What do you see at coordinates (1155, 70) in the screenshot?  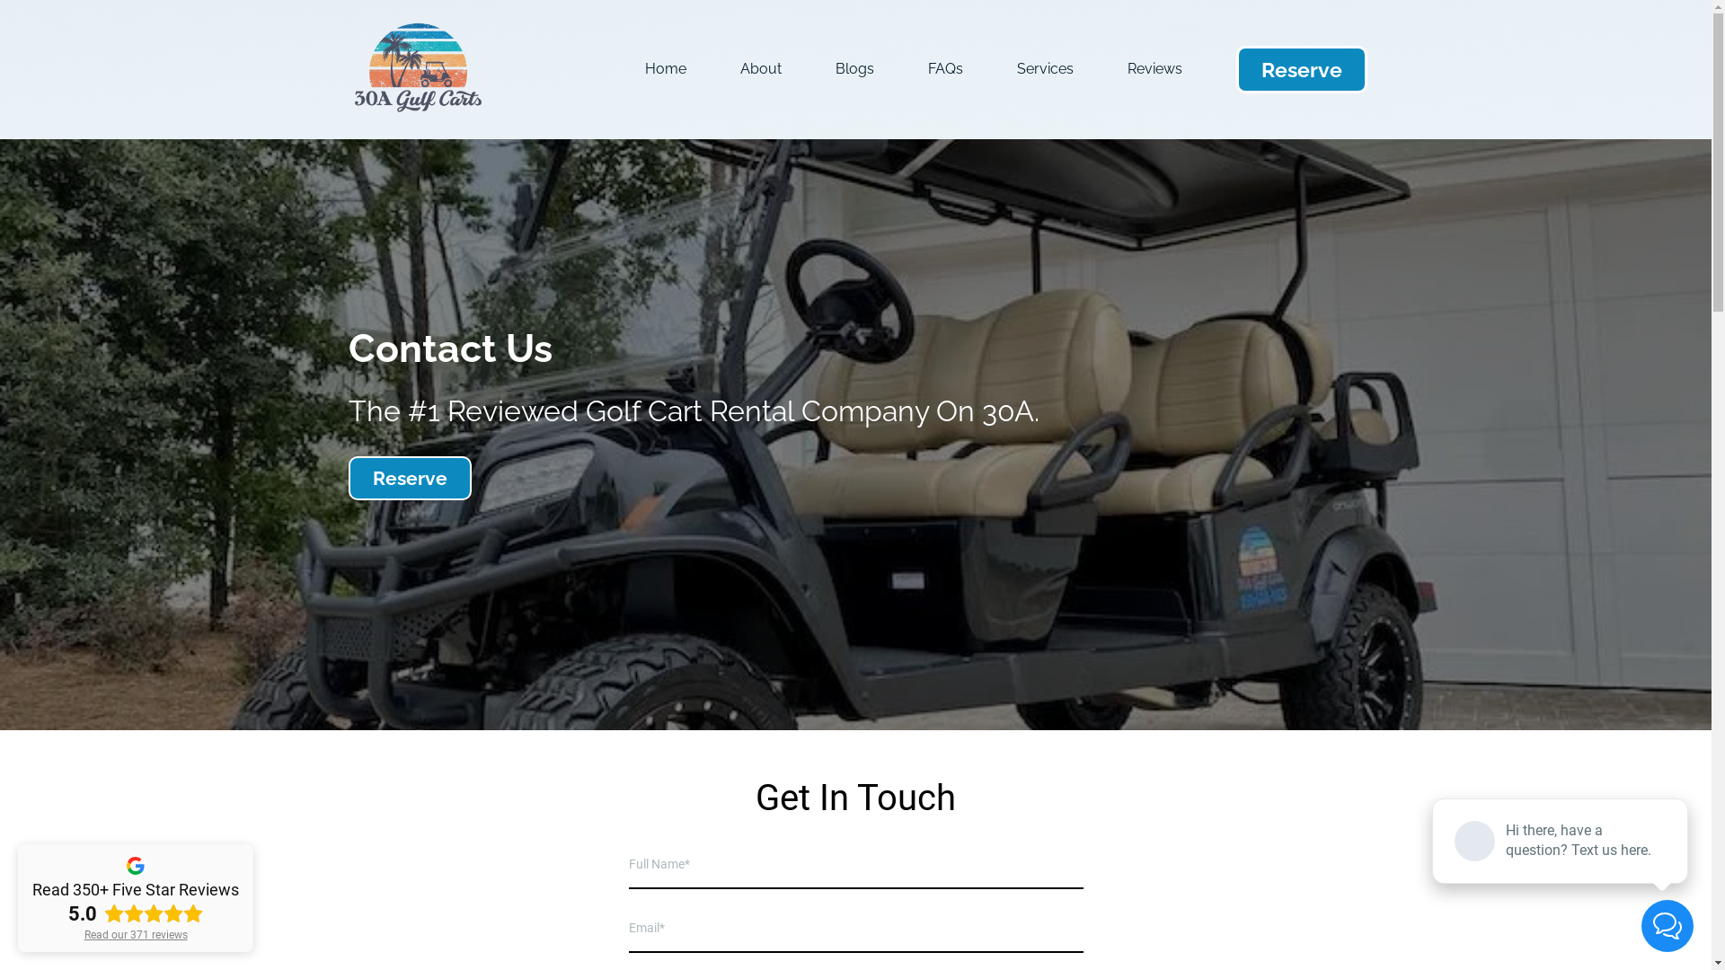 I see `Reviews` at bounding box center [1155, 70].